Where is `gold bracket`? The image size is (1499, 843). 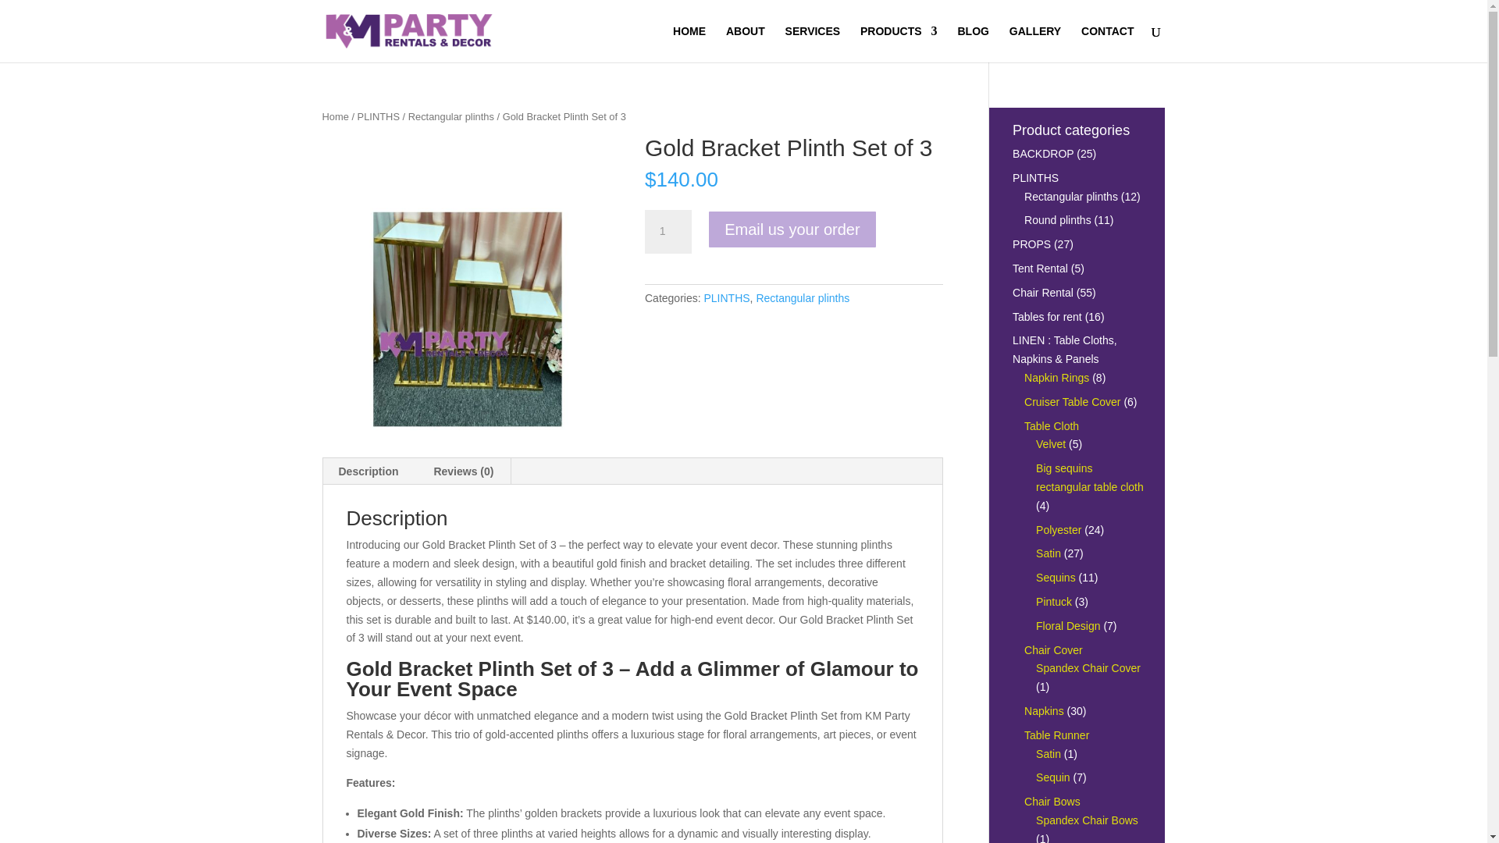
gold bracket is located at coordinates (471, 286).